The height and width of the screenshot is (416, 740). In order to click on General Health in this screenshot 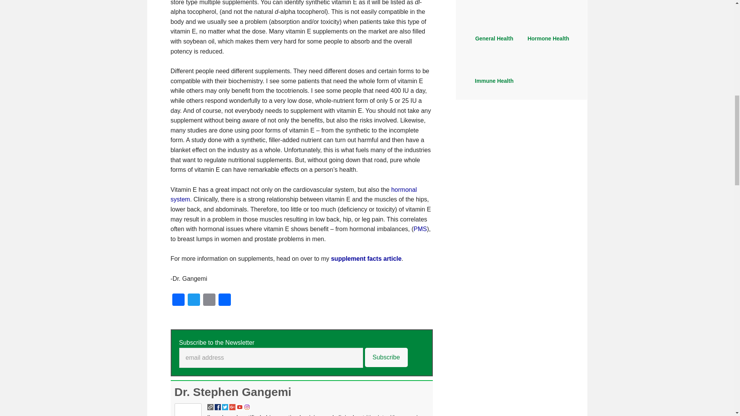, I will do `click(494, 31)`.